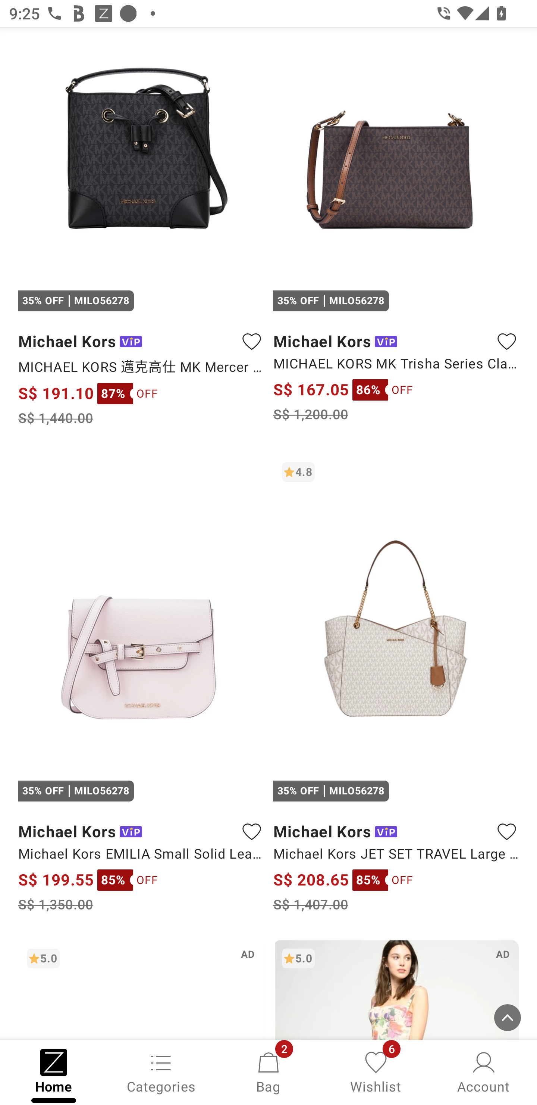  Describe the element at coordinates (483, 1071) in the screenshot. I see `Account` at that location.